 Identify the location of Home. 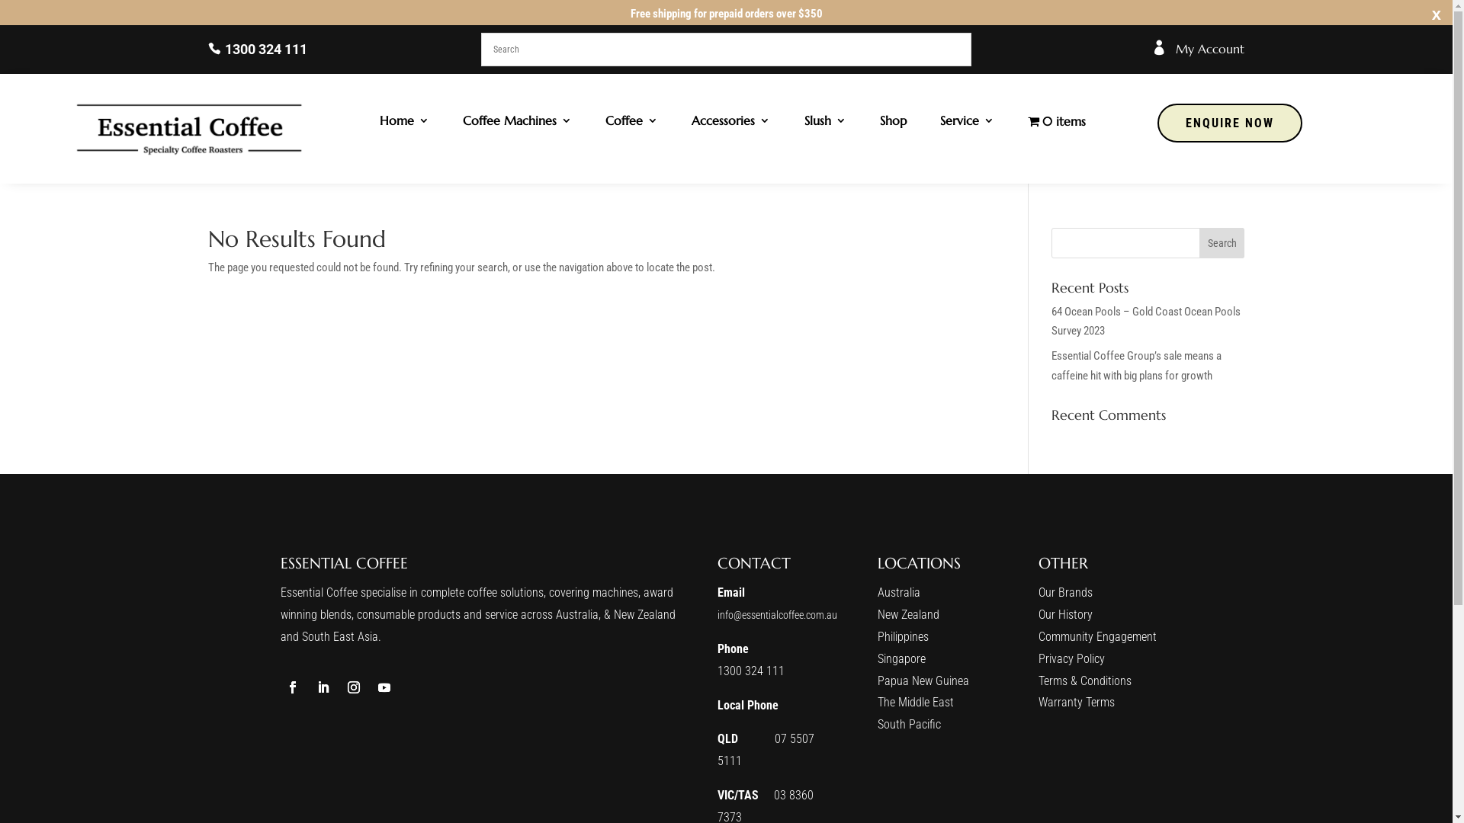
(404, 123).